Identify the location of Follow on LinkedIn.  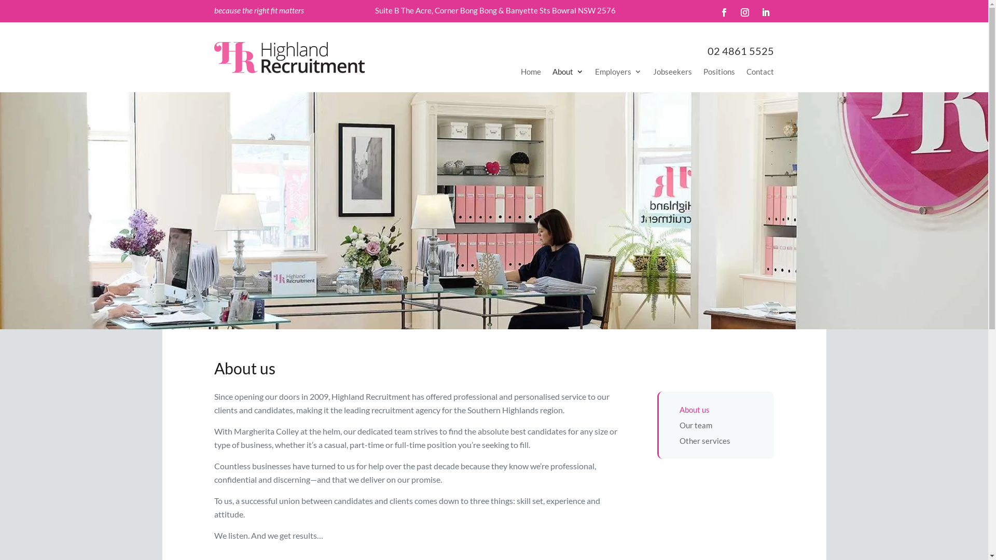
(766, 12).